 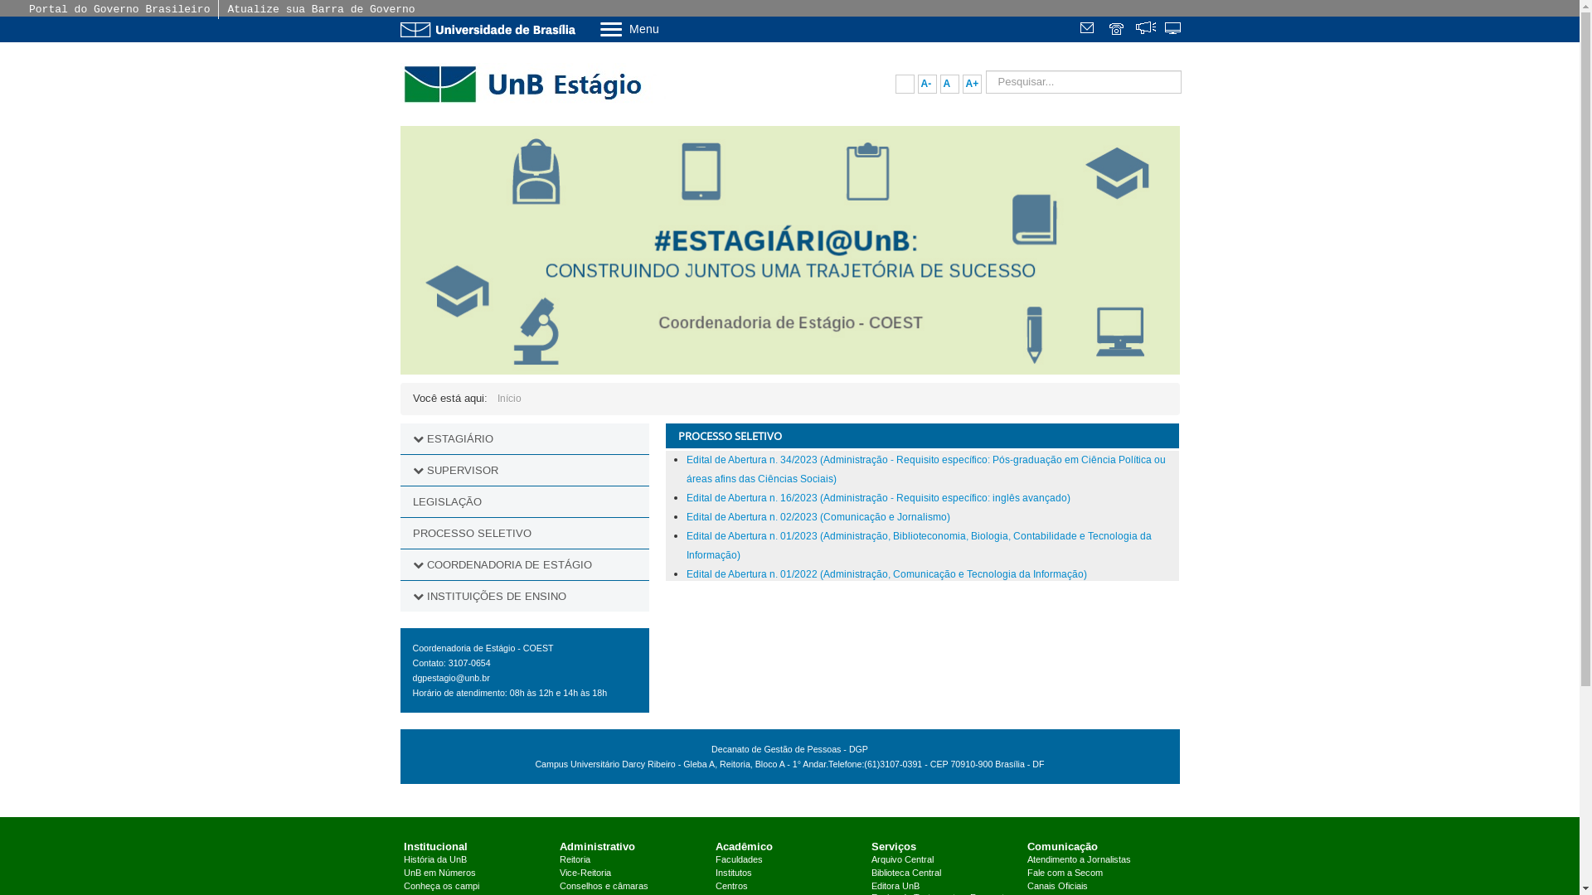 What do you see at coordinates (524, 533) in the screenshot?
I see `PROCESSO SELETIVO` at bounding box center [524, 533].